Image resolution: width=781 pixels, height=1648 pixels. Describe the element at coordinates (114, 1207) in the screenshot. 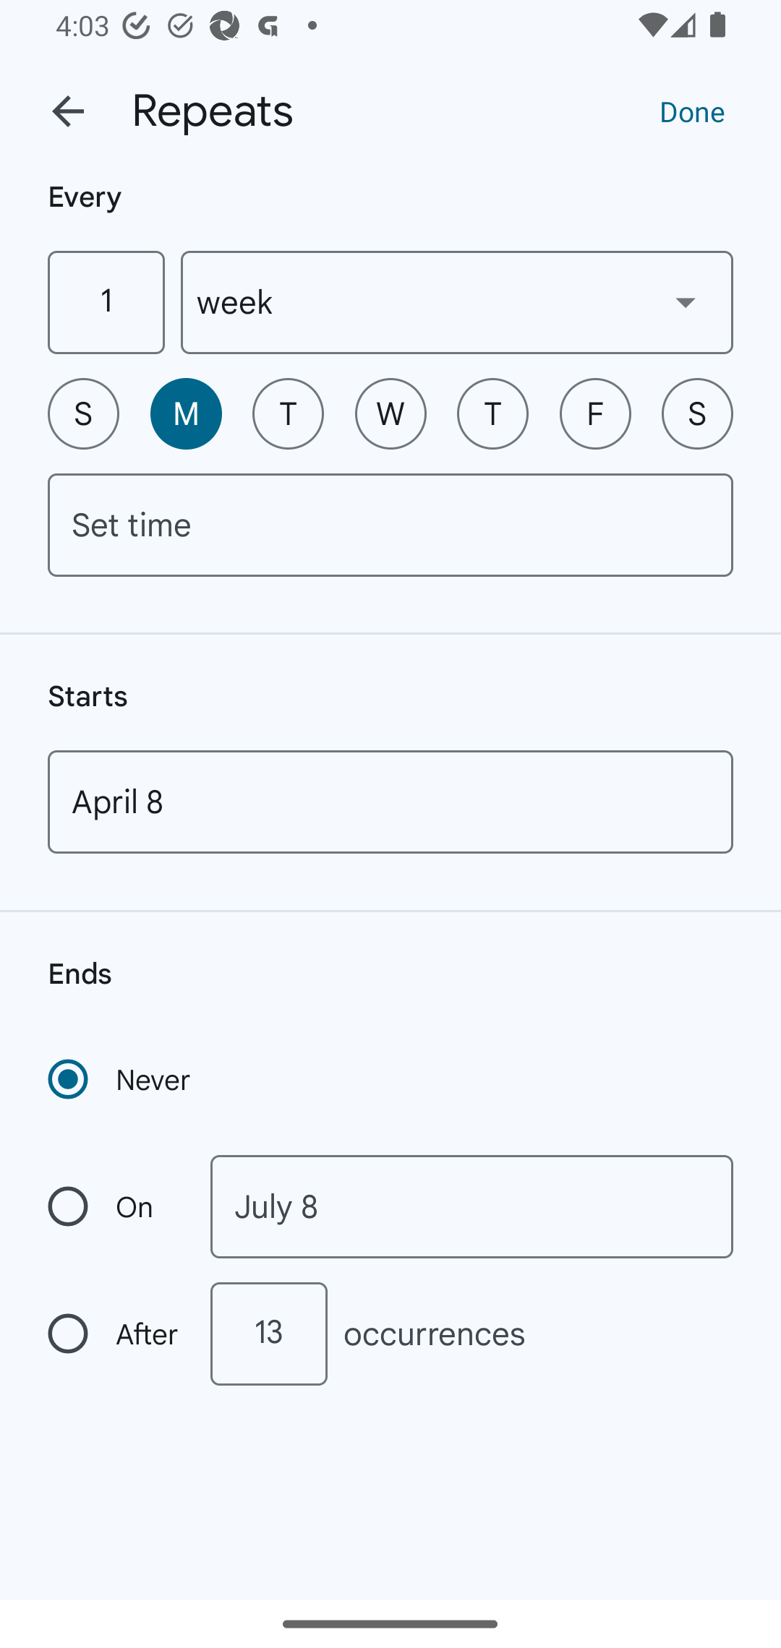

I see `On Recurrence ends on a specific date` at that location.